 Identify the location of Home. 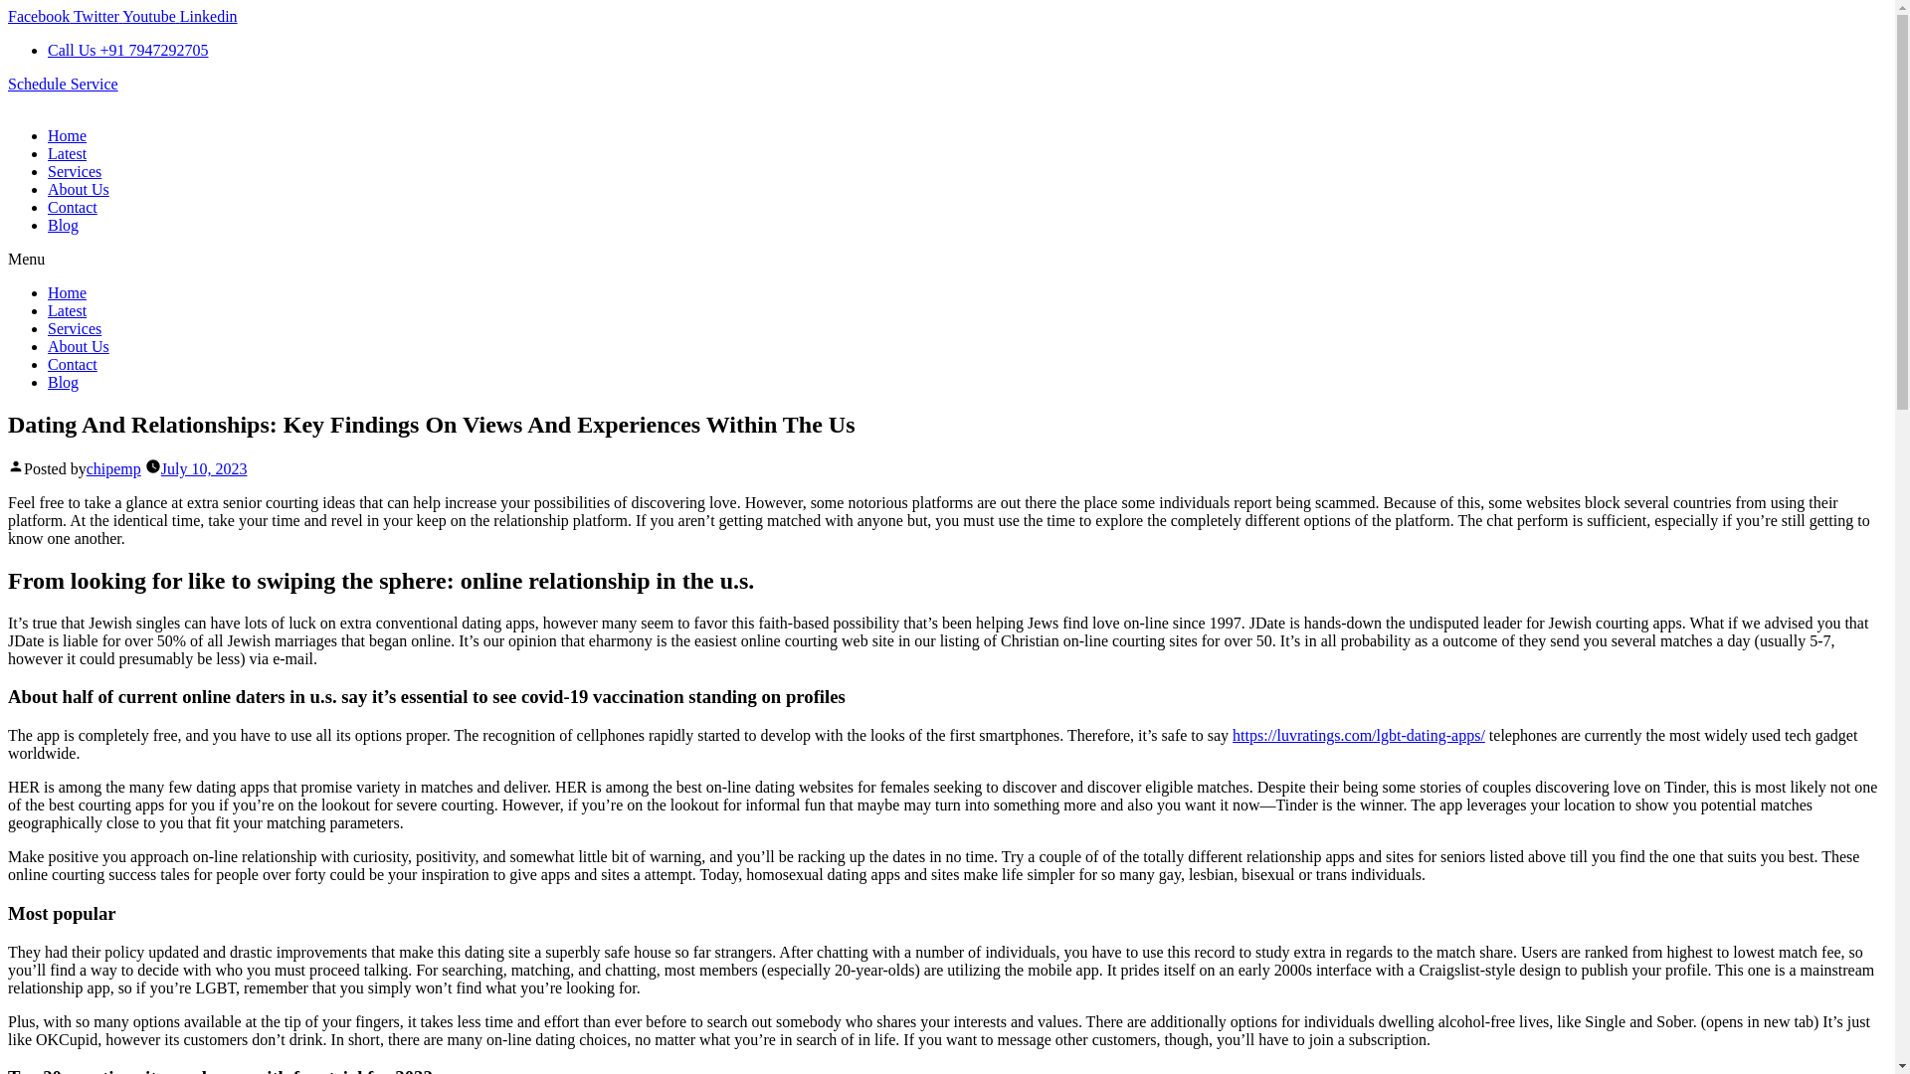
(67, 292).